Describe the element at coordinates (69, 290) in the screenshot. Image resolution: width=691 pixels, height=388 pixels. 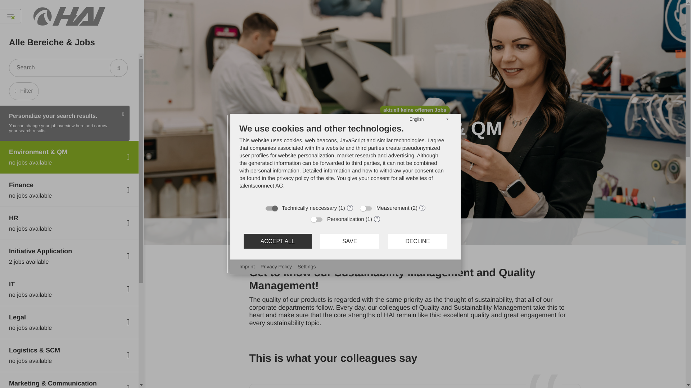
I see `talentsconnect AG` at that location.